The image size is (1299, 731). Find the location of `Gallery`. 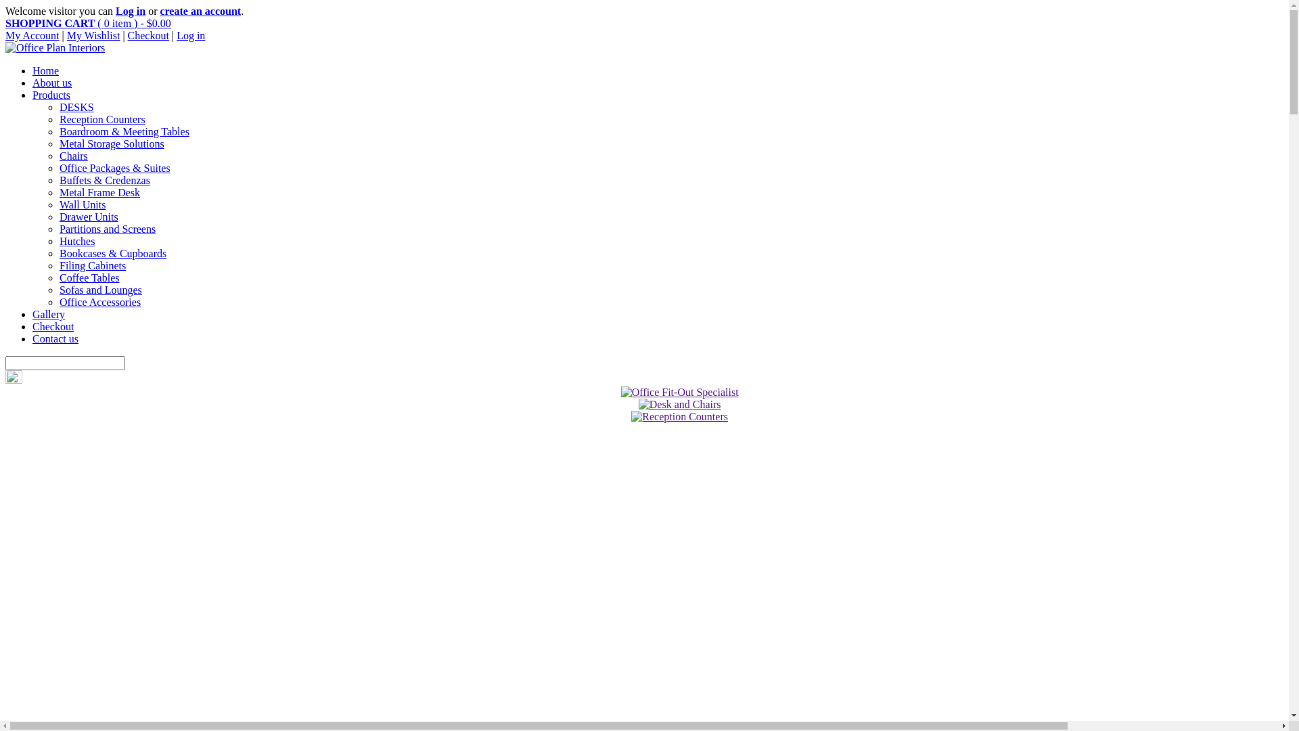

Gallery is located at coordinates (49, 314).